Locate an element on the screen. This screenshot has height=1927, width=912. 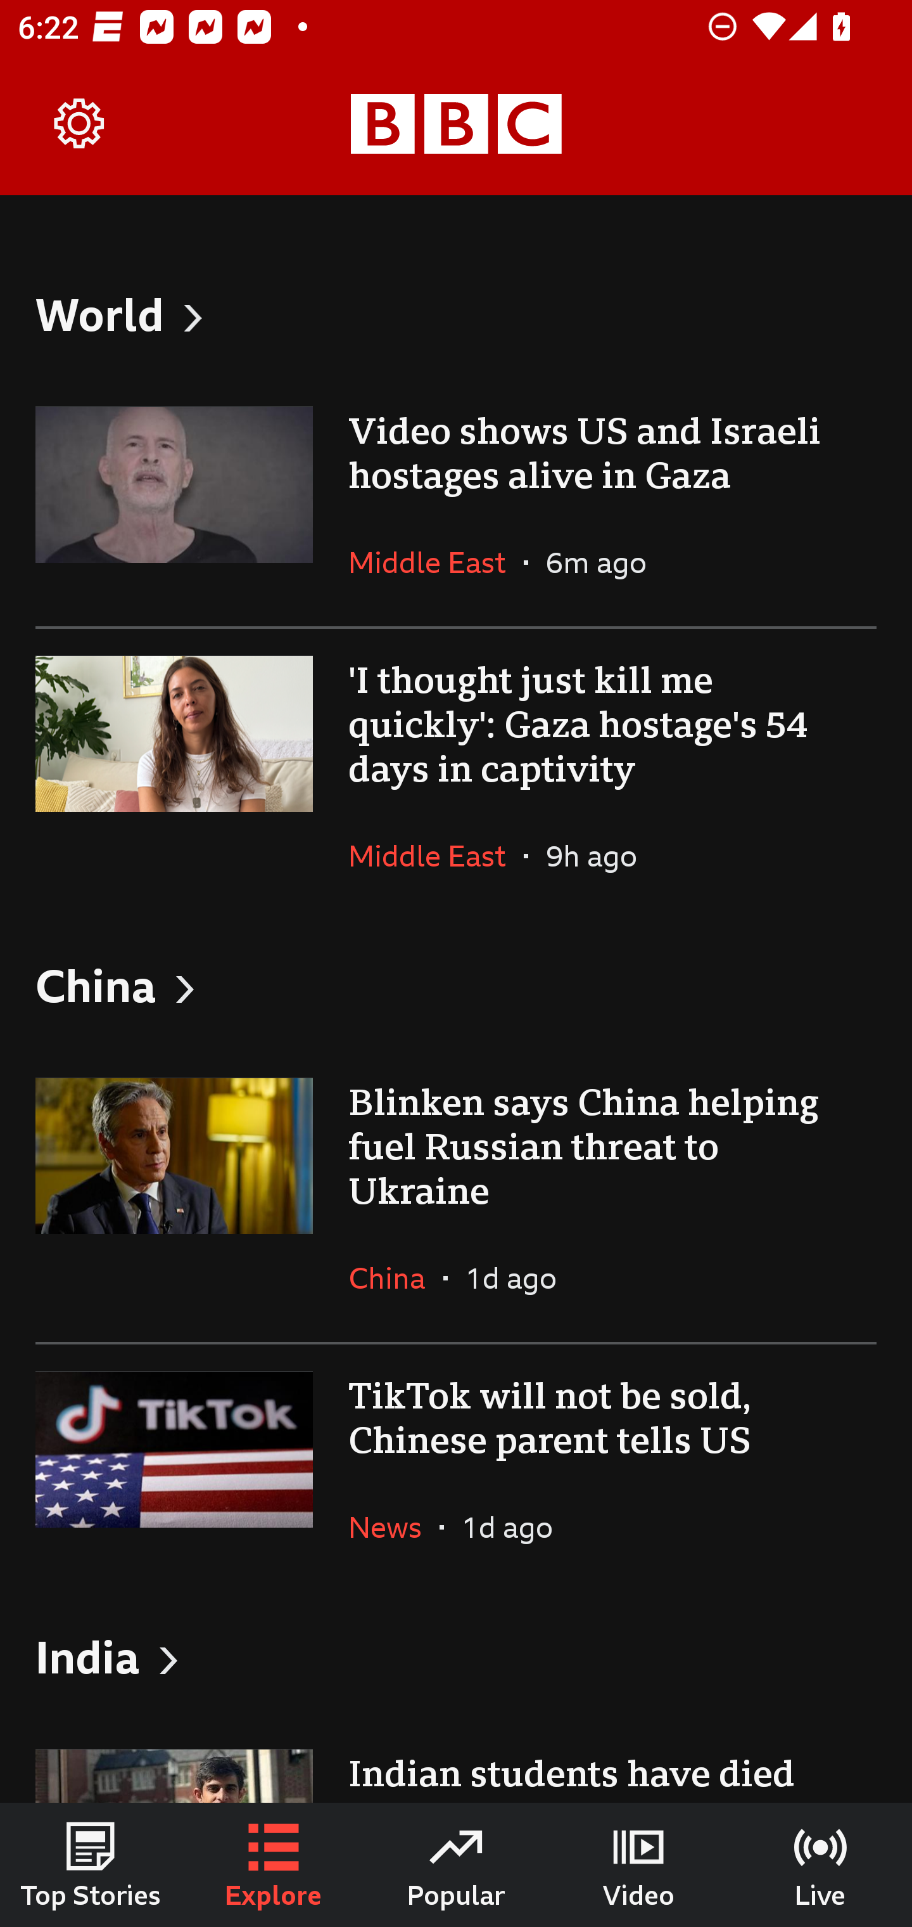
China In the section China is located at coordinates (395, 1277).